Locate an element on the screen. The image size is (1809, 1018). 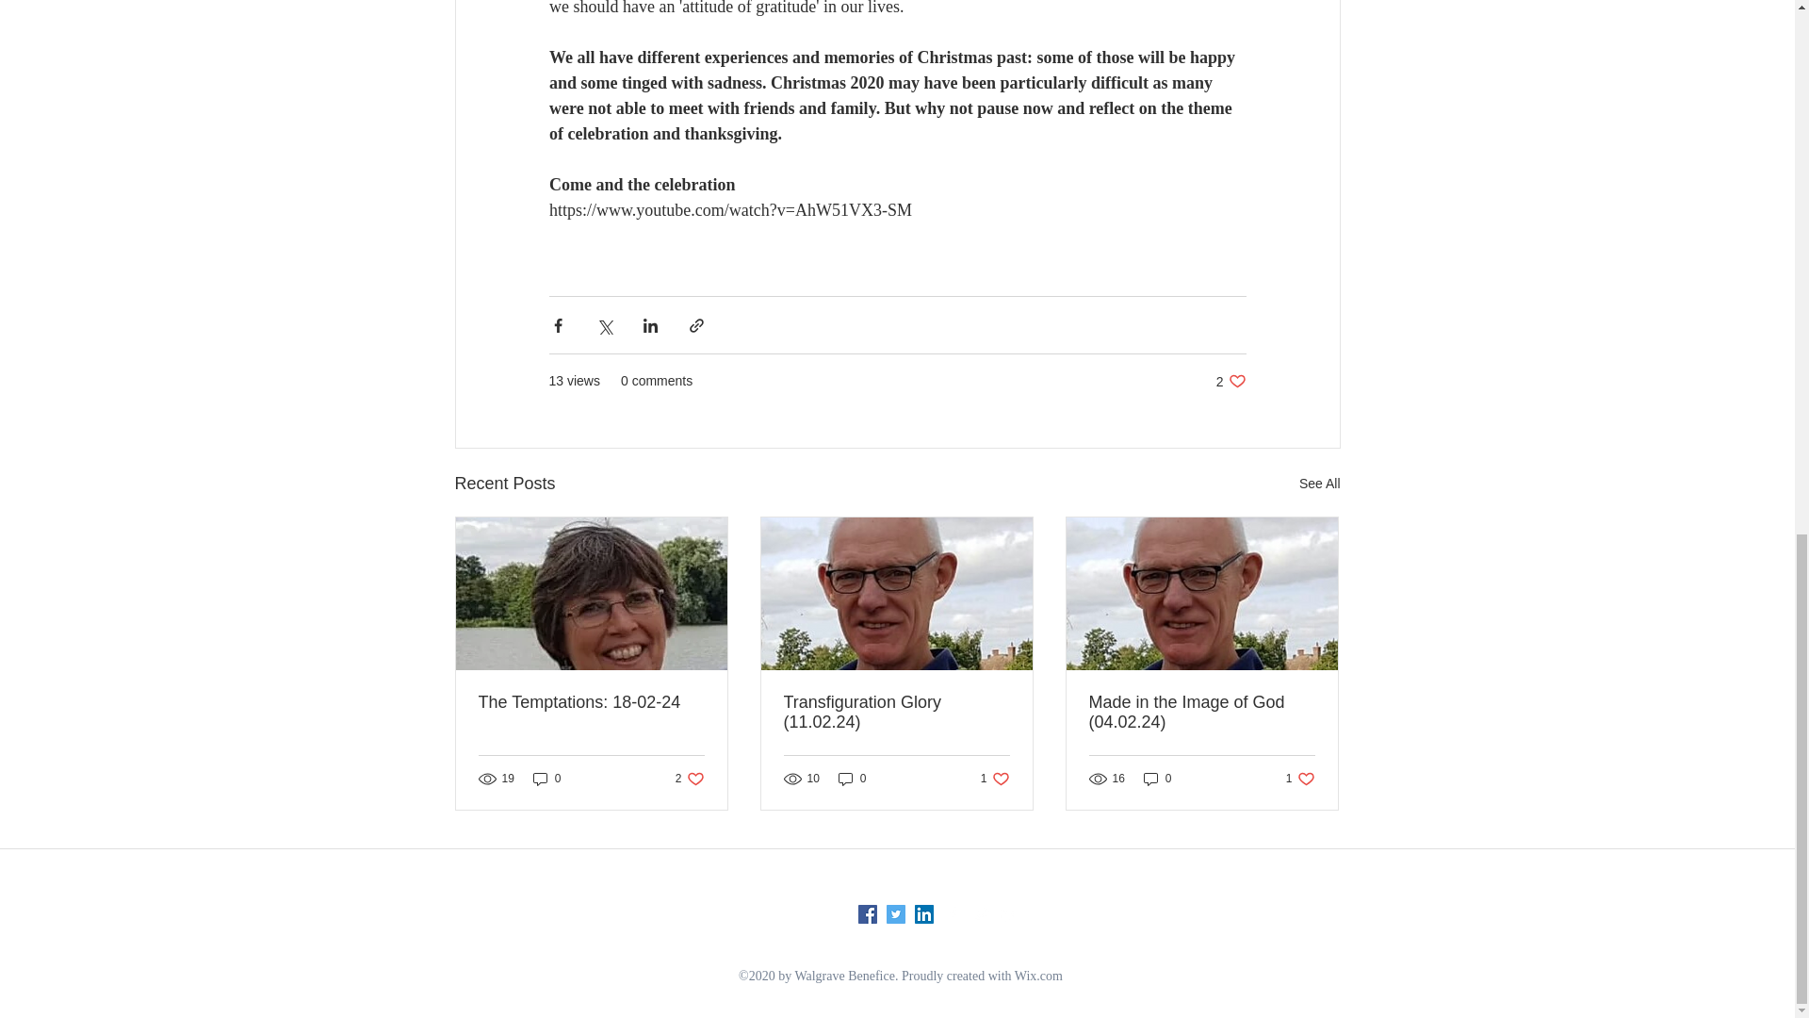
The Temptations: 18-02-24 is located at coordinates (1230, 381).